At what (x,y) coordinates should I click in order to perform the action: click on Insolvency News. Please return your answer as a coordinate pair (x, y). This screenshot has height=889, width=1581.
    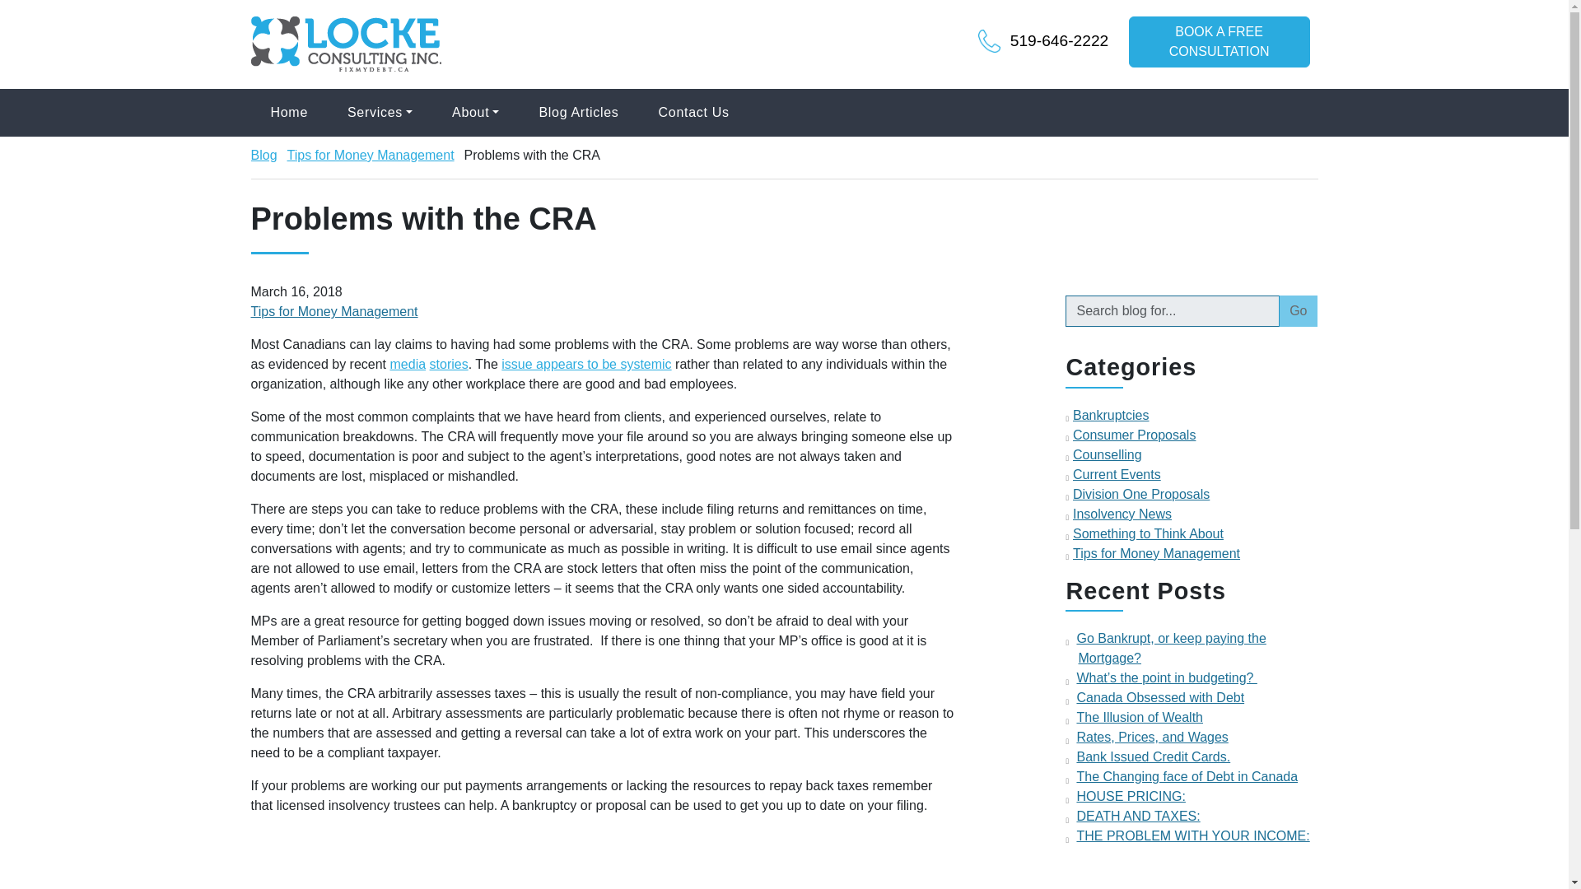
    Looking at the image, I should click on (1122, 514).